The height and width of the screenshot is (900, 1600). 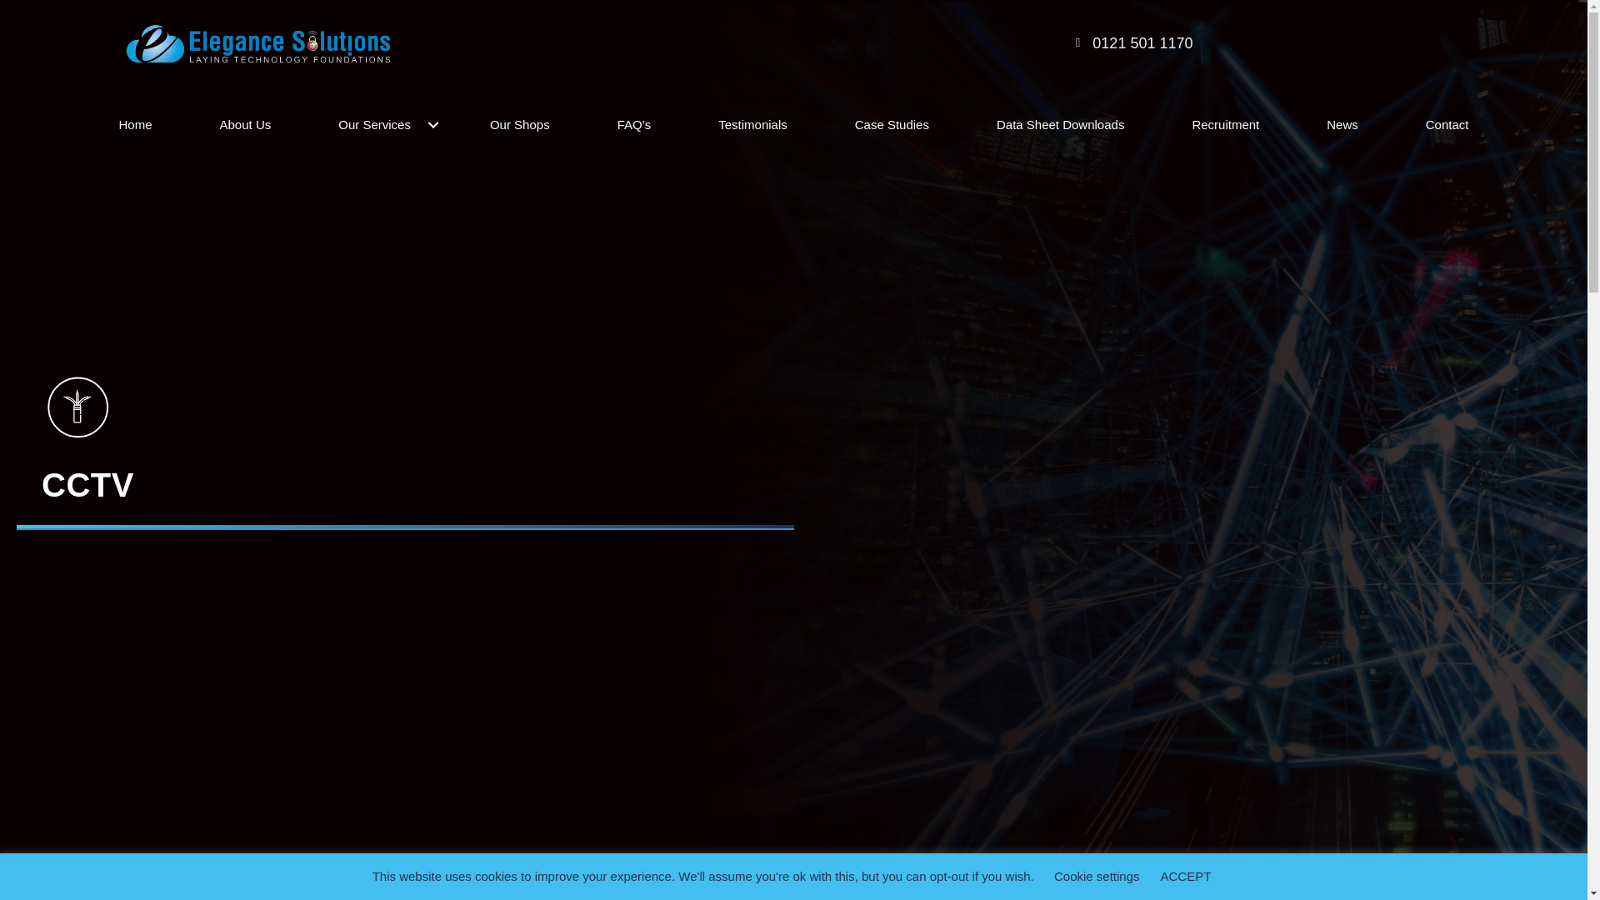 I want to click on 0121 501 1170, so click(x=1142, y=43).